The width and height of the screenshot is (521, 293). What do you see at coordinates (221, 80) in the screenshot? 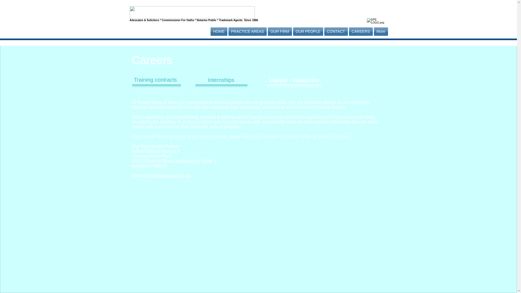
I see `Internships` at bounding box center [221, 80].